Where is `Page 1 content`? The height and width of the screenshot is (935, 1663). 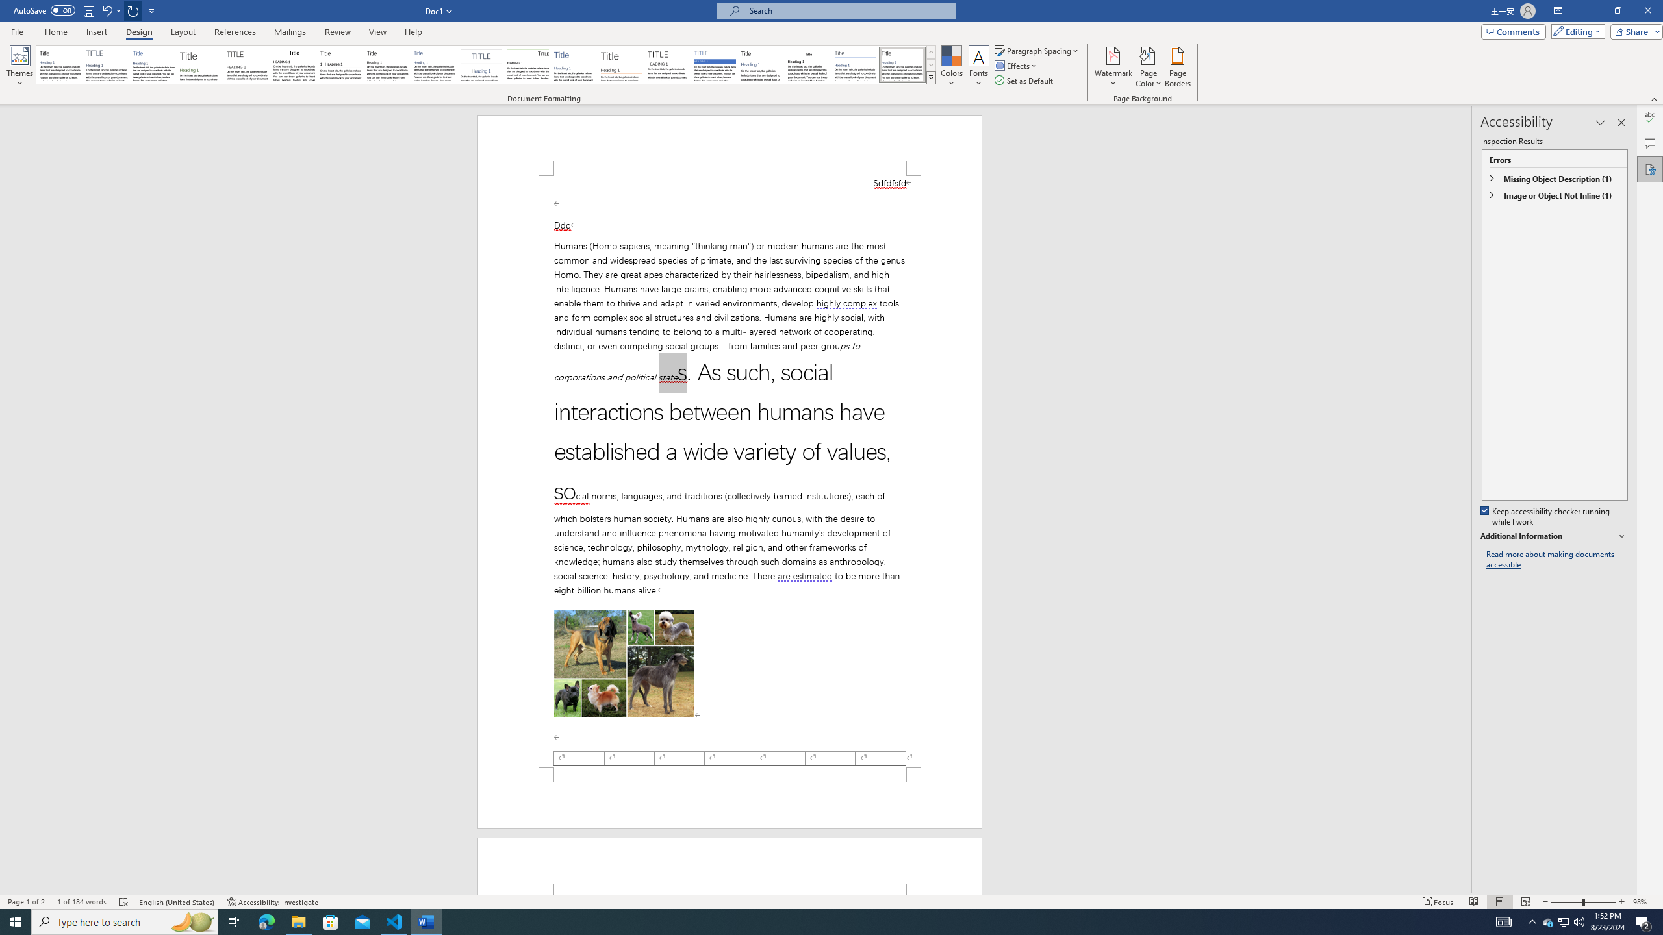 Page 1 content is located at coordinates (730, 471).